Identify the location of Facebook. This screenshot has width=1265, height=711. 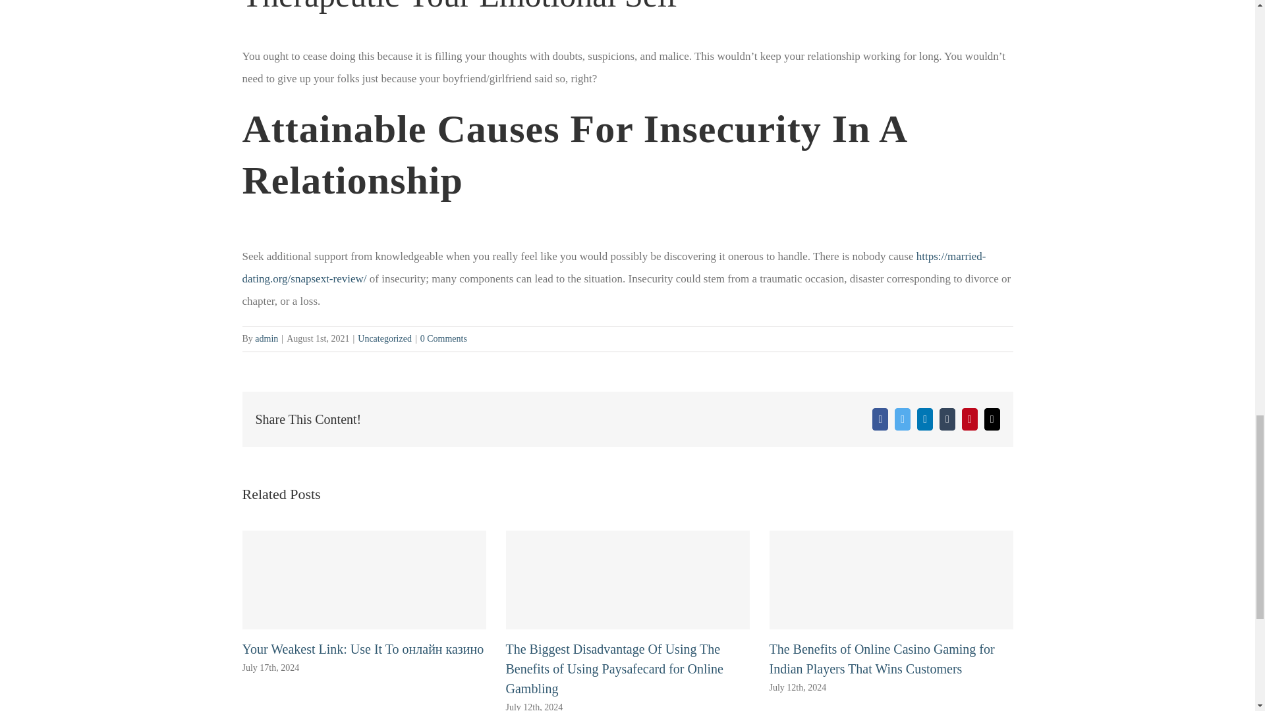
(880, 419).